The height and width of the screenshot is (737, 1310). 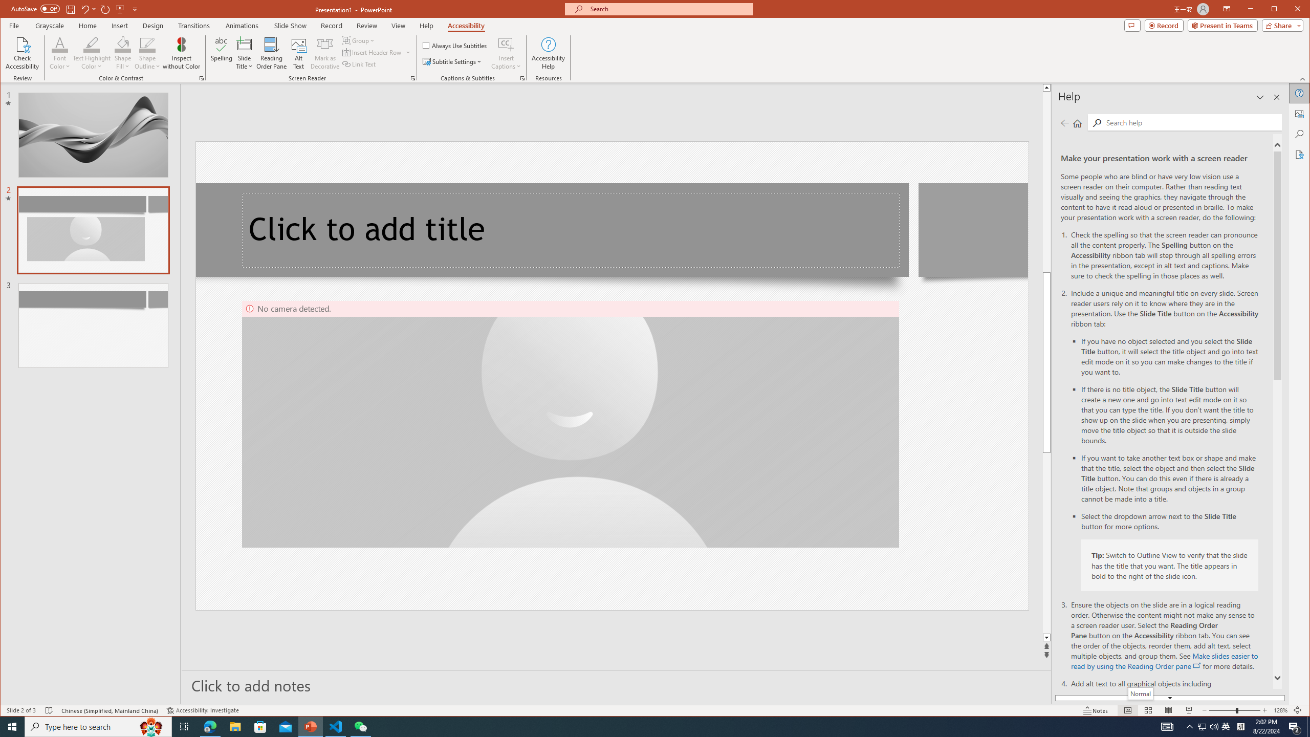 I want to click on Shape Outline Blue, Accent 1, so click(x=147, y=44).